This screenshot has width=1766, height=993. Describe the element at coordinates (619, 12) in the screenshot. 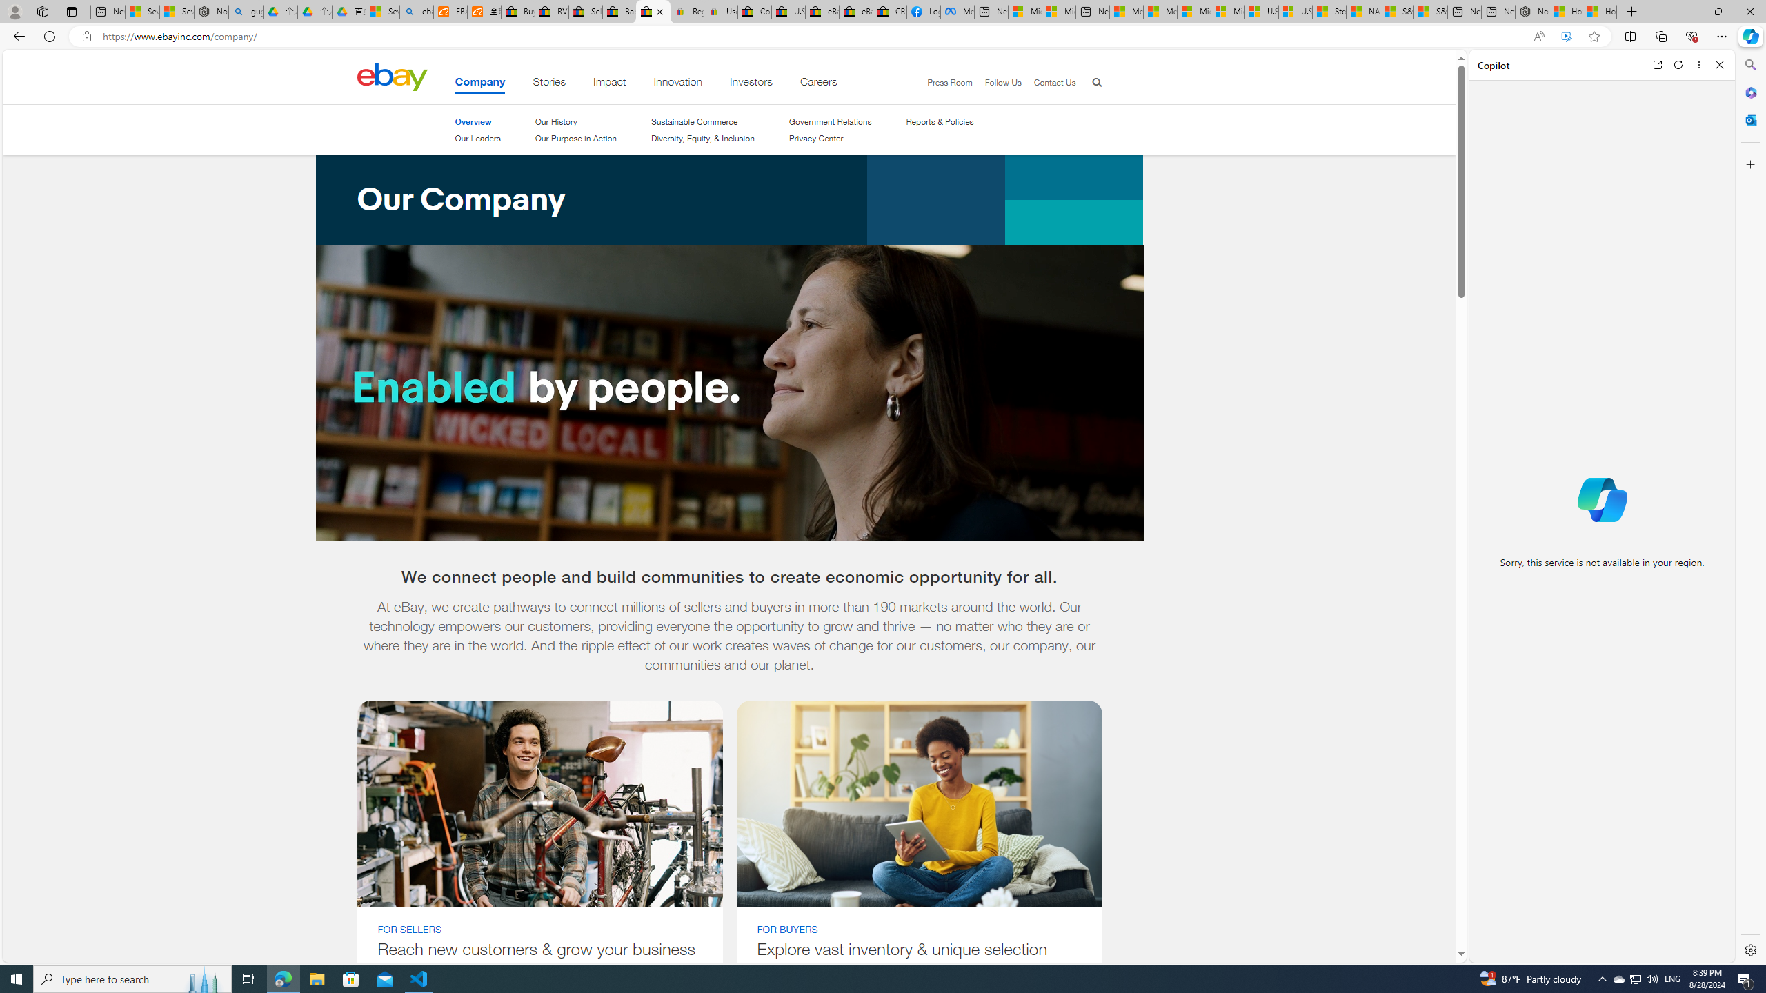

I see `Baby Keepsakes & Announcements for sale | eBay` at that location.